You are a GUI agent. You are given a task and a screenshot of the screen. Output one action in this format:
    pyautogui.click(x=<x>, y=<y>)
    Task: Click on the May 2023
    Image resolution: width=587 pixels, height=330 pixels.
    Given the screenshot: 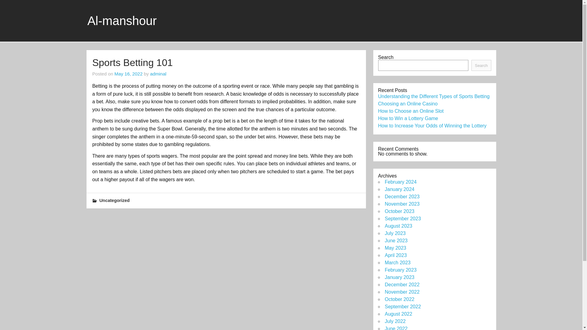 What is the action you would take?
    pyautogui.click(x=395, y=248)
    